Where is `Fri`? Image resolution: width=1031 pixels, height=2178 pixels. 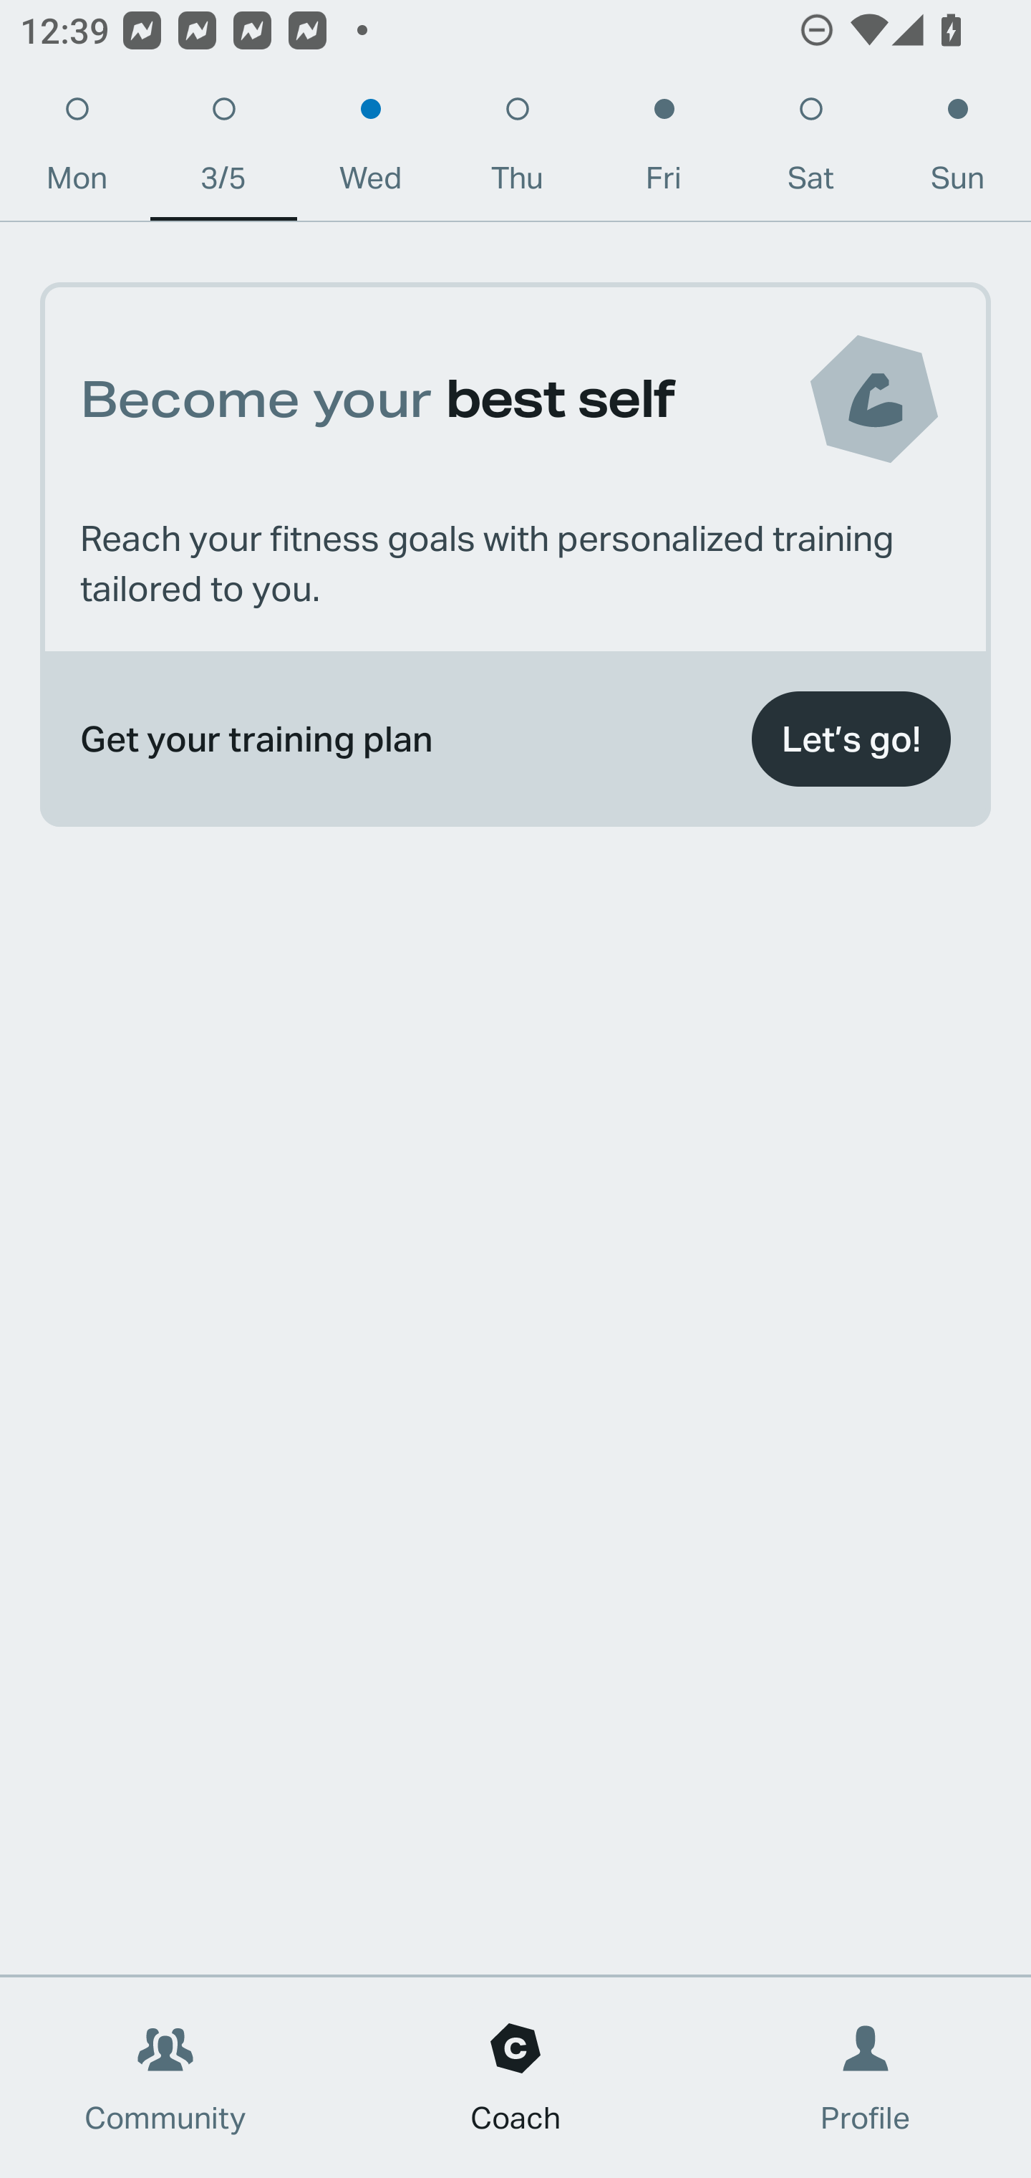
Fri is located at coordinates (664, 150).